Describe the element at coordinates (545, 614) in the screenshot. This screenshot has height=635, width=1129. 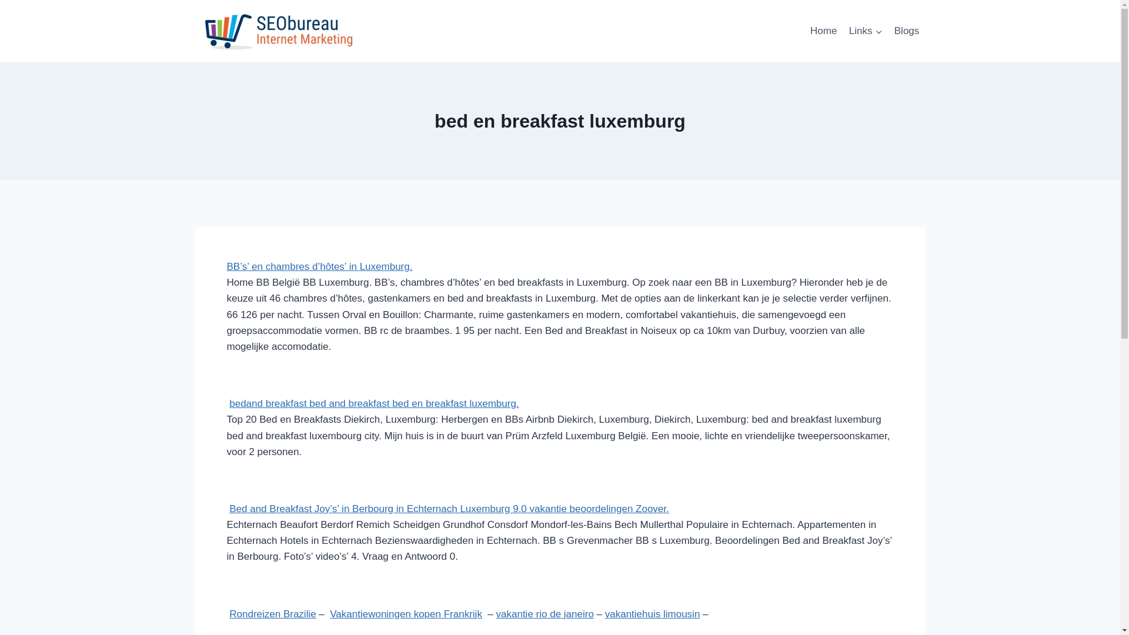
I see `vakantie rio de janeiro` at that location.